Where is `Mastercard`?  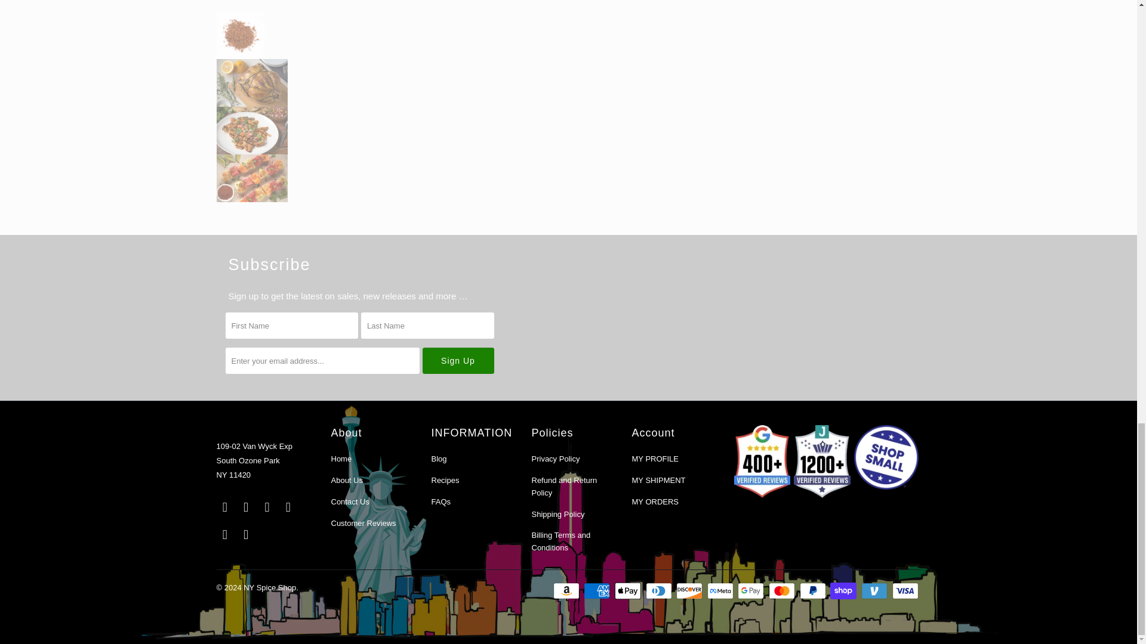
Mastercard is located at coordinates (783, 590).